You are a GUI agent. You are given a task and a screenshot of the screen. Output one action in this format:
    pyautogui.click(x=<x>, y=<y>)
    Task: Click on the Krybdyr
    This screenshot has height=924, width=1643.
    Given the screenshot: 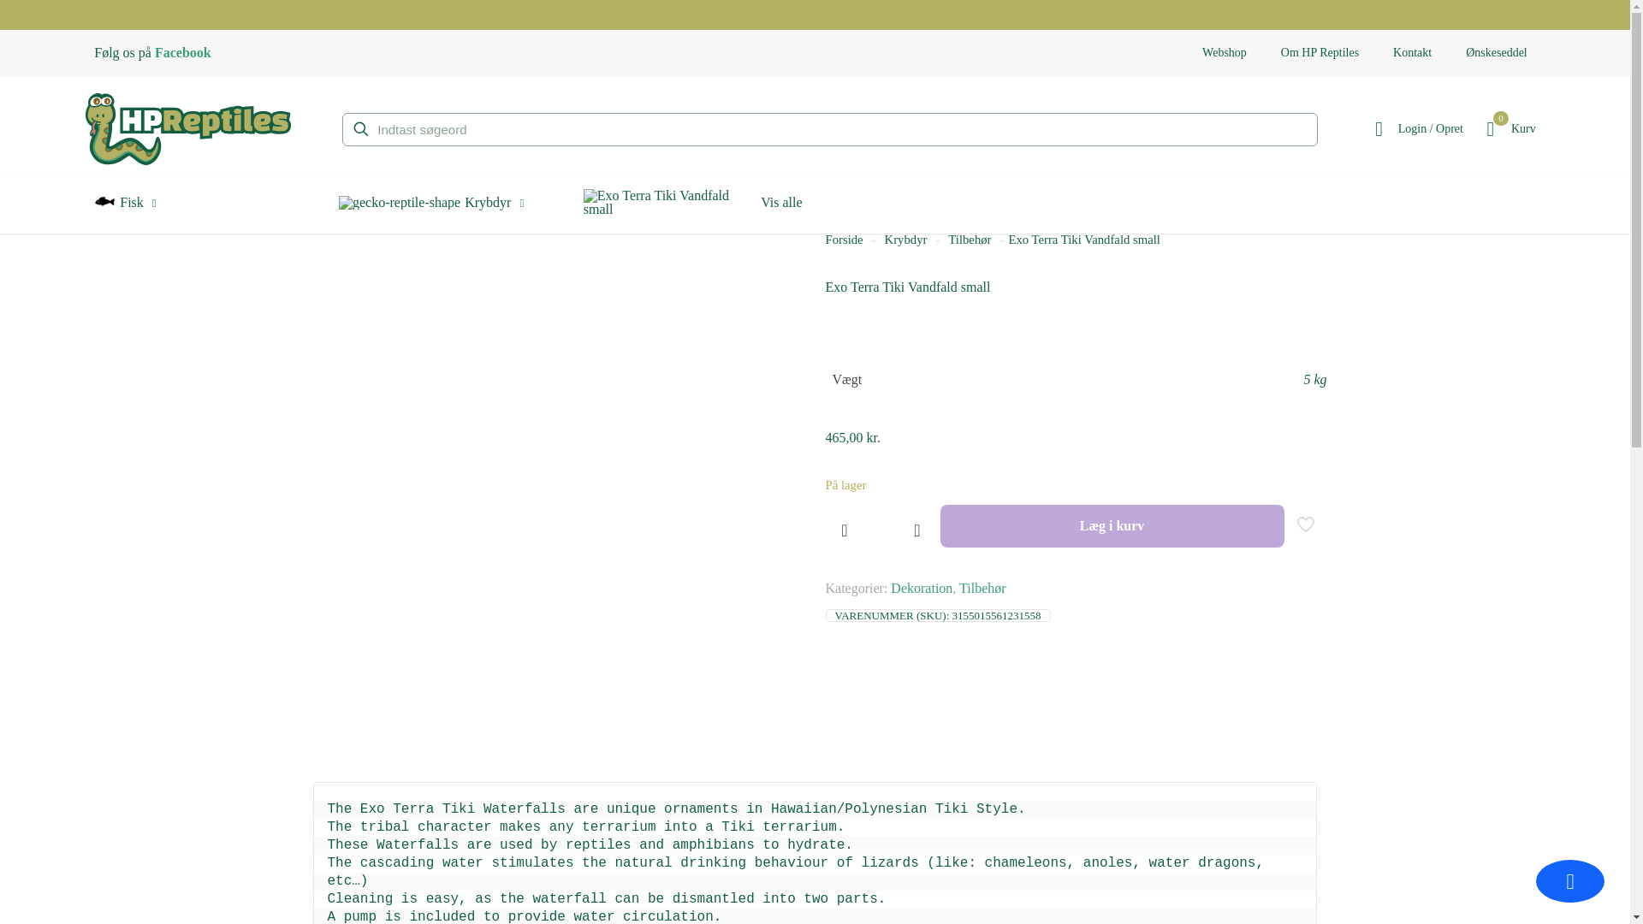 What is the action you would take?
    pyautogui.click(x=125, y=206)
    